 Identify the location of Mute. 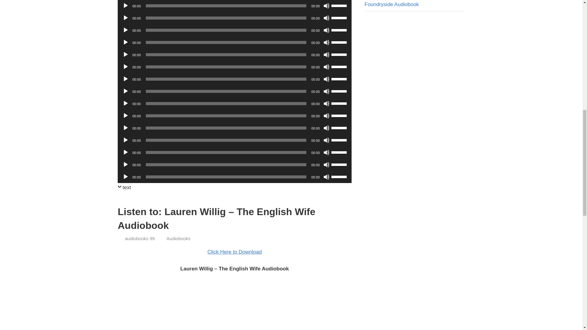
(326, 67).